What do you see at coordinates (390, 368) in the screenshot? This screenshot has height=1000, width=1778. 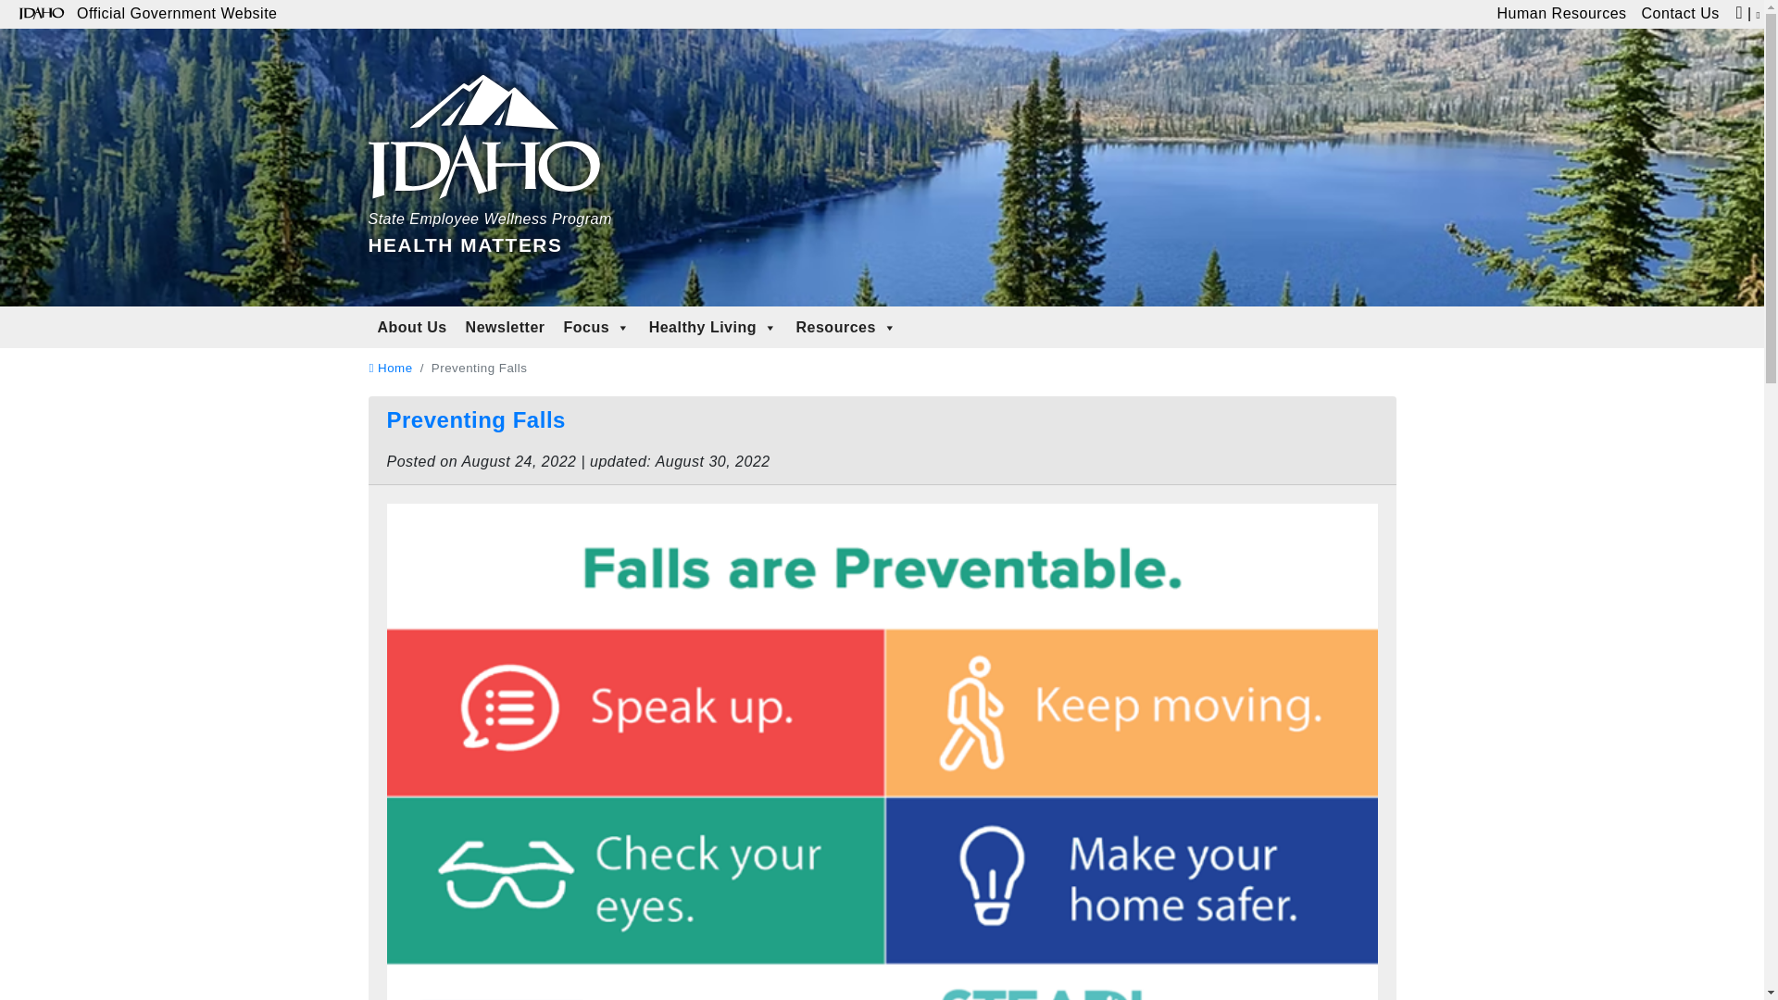 I see `Newsletter` at bounding box center [390, 368].